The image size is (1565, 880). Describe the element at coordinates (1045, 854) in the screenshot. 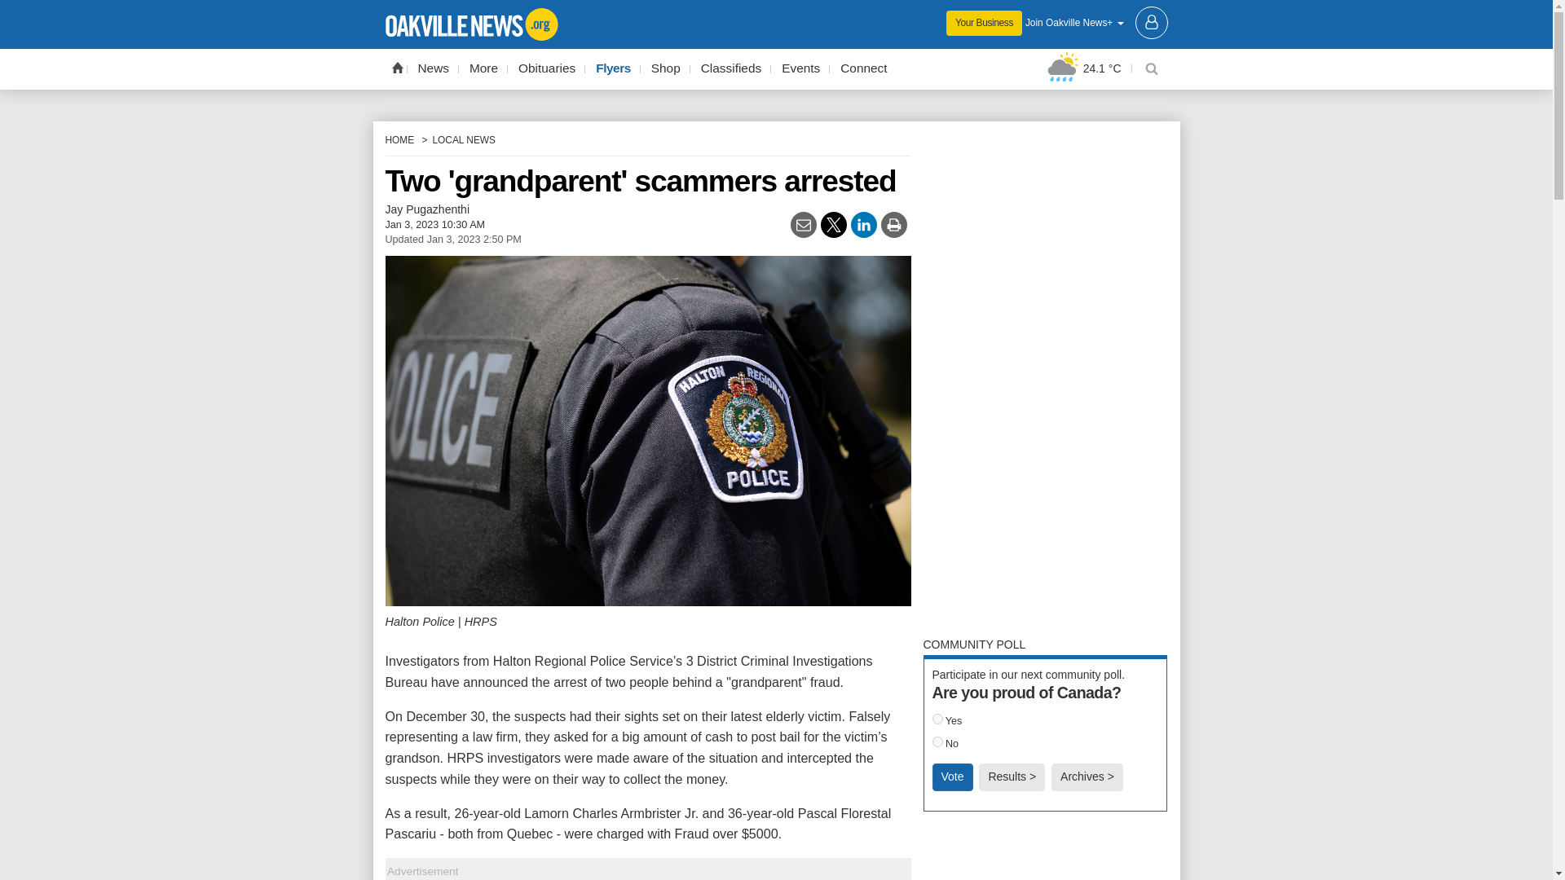

I see `3rd party ad content` at that location.